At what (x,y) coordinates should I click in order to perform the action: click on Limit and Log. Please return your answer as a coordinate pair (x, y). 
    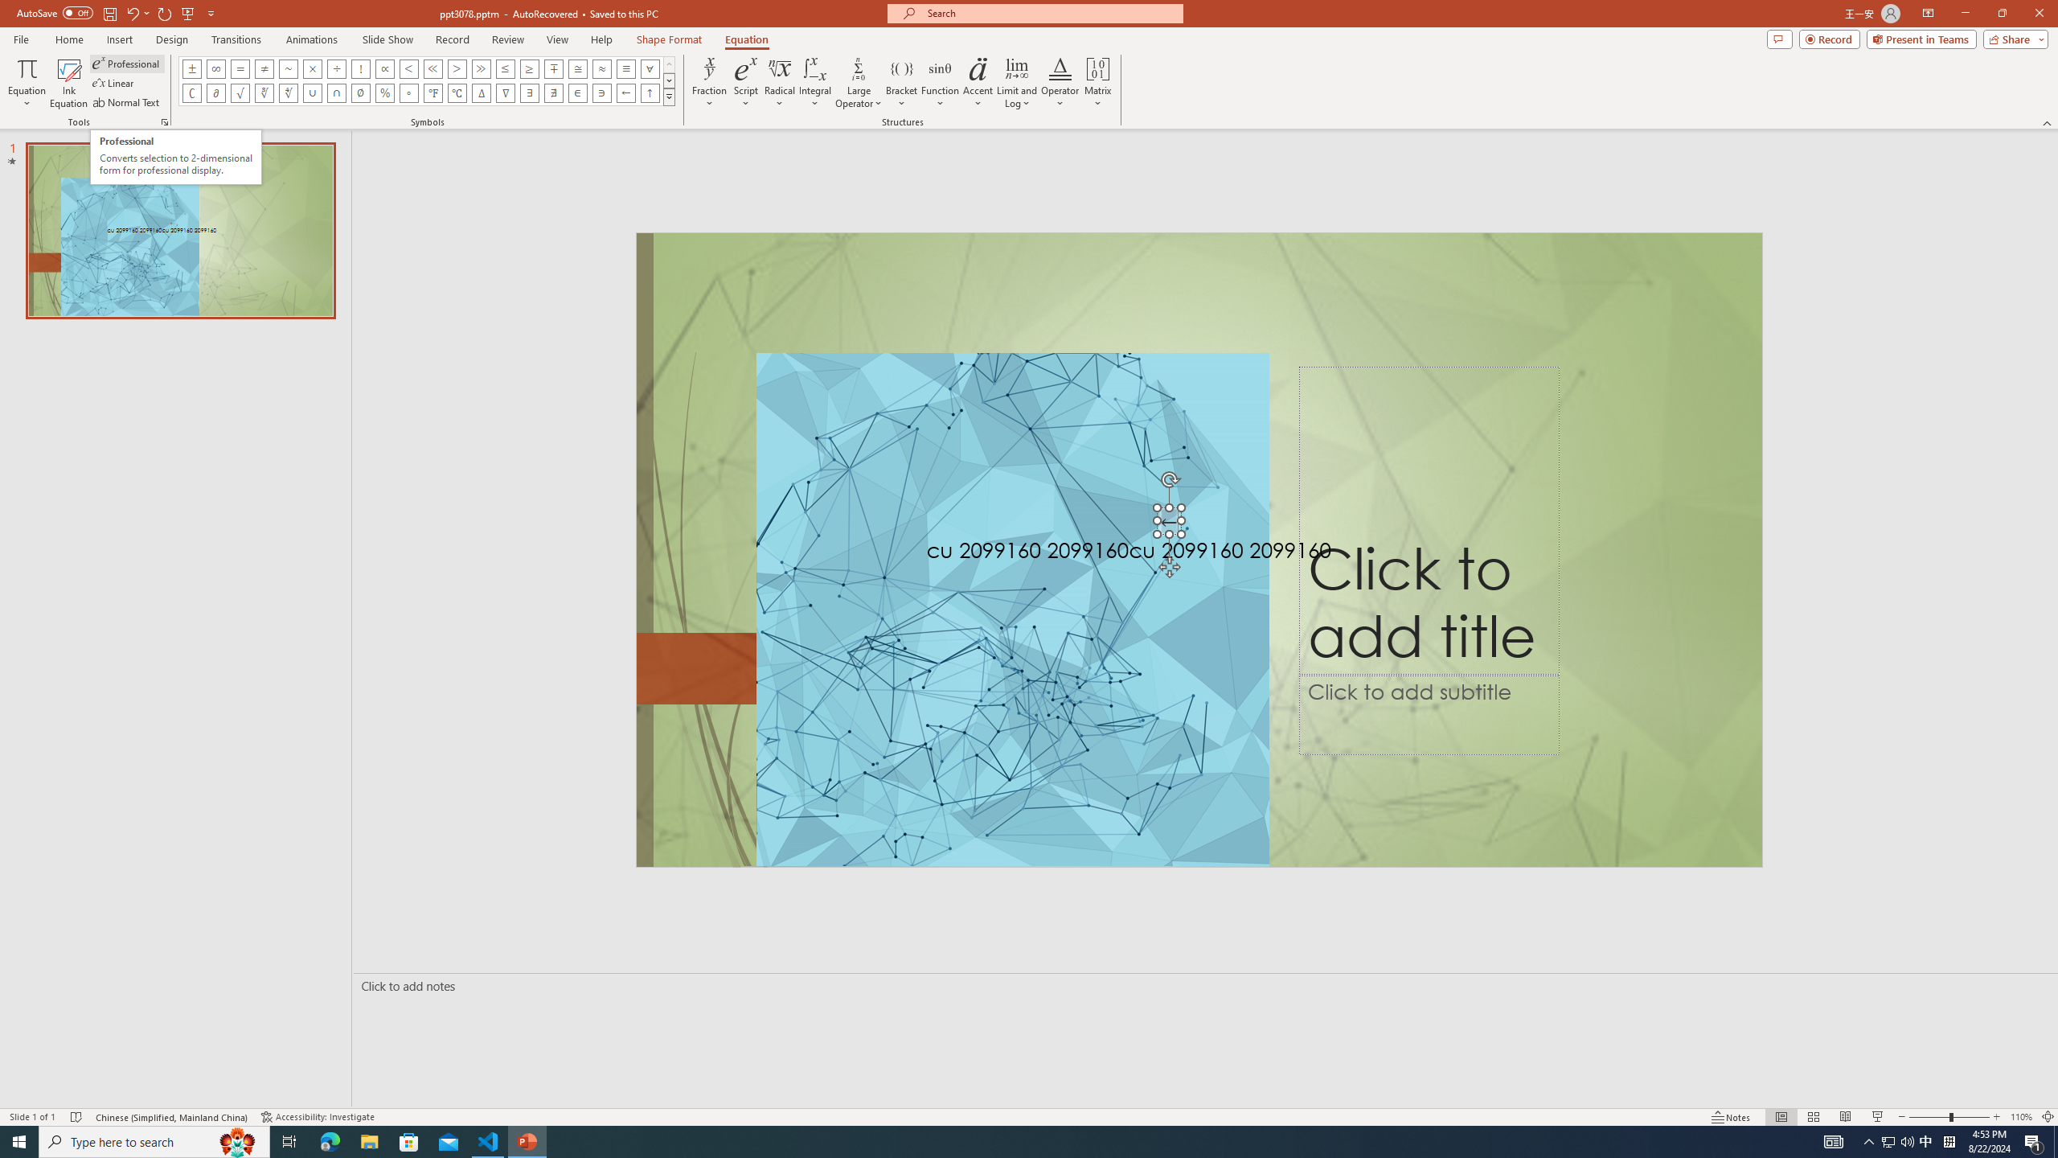
    Looking at the image, I should click on (1018, 83).